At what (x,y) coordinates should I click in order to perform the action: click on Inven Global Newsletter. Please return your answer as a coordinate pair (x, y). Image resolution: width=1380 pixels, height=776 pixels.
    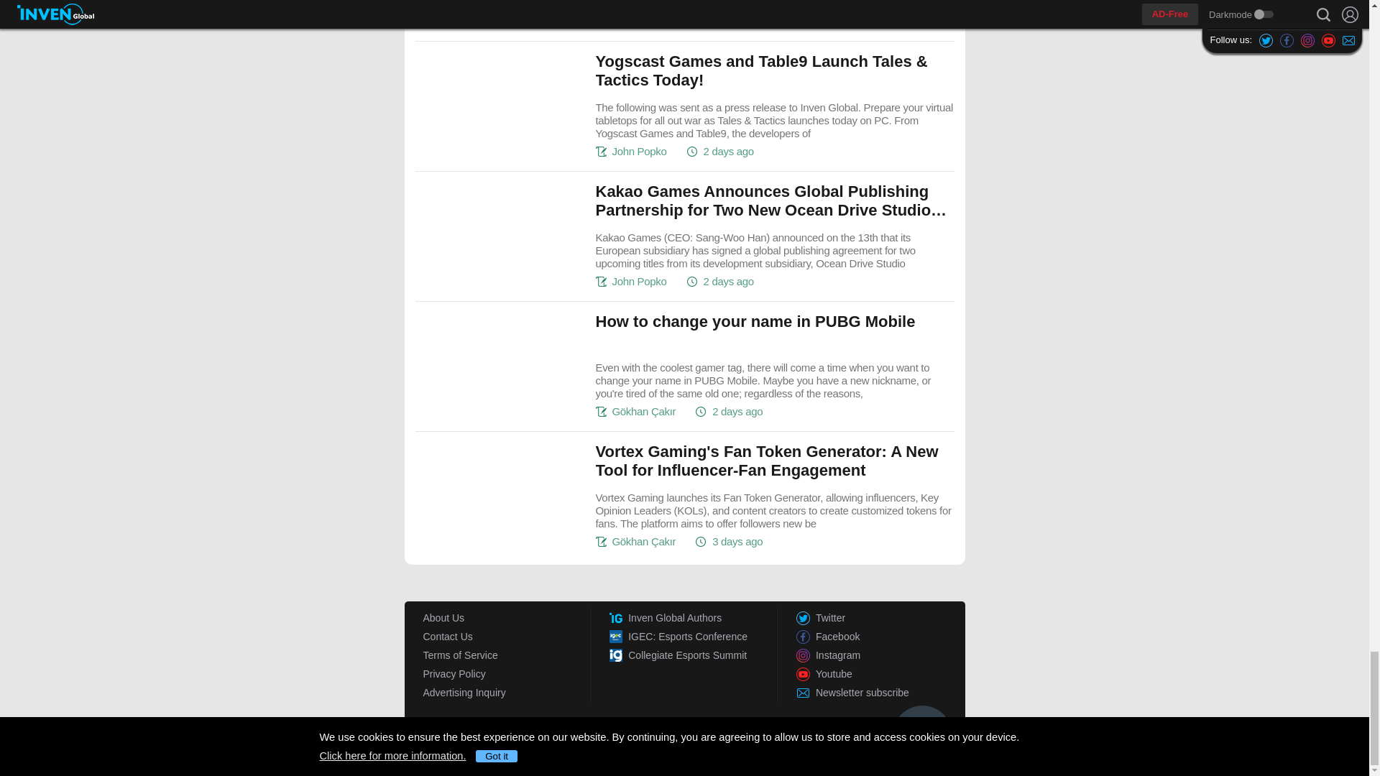
    Looking at the image, I should click on (880, 693).